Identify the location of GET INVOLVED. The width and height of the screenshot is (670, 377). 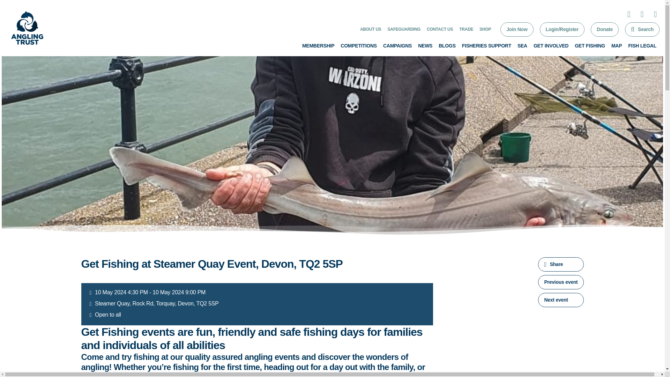
(551, 46).